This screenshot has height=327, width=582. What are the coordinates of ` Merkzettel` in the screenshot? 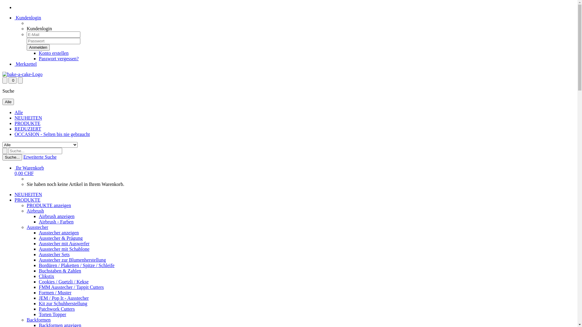 It's located at (25, 64).